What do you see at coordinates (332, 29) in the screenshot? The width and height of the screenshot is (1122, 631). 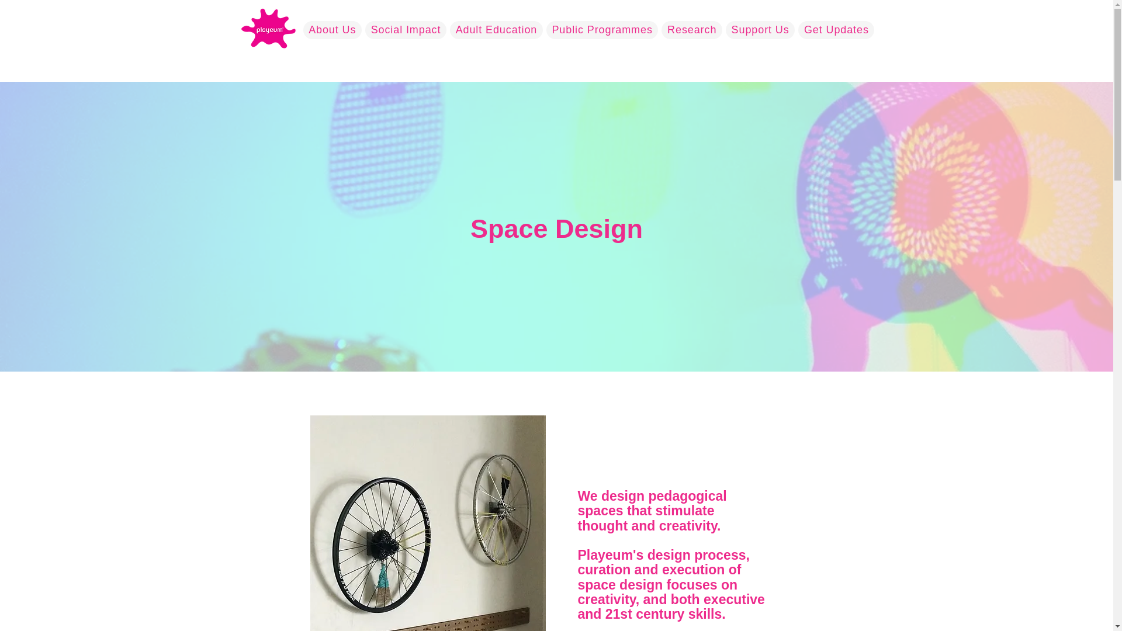 I see `About Us` at bounding box center [332, 29].